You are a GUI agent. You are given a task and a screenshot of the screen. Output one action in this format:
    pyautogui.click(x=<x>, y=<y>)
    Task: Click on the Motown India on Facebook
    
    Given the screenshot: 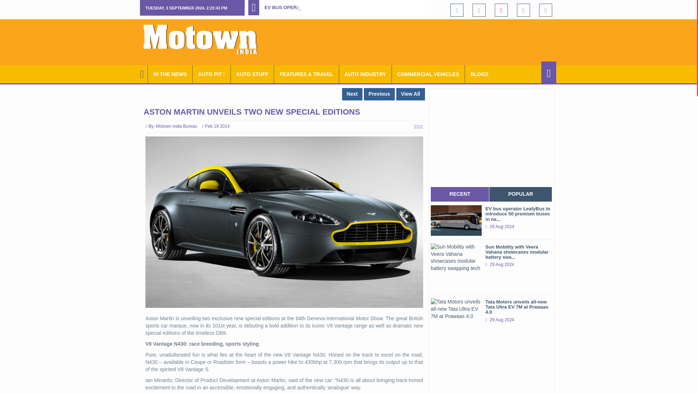 What is the action you would take?
    pyautogui.click(x=457, y=10)
    